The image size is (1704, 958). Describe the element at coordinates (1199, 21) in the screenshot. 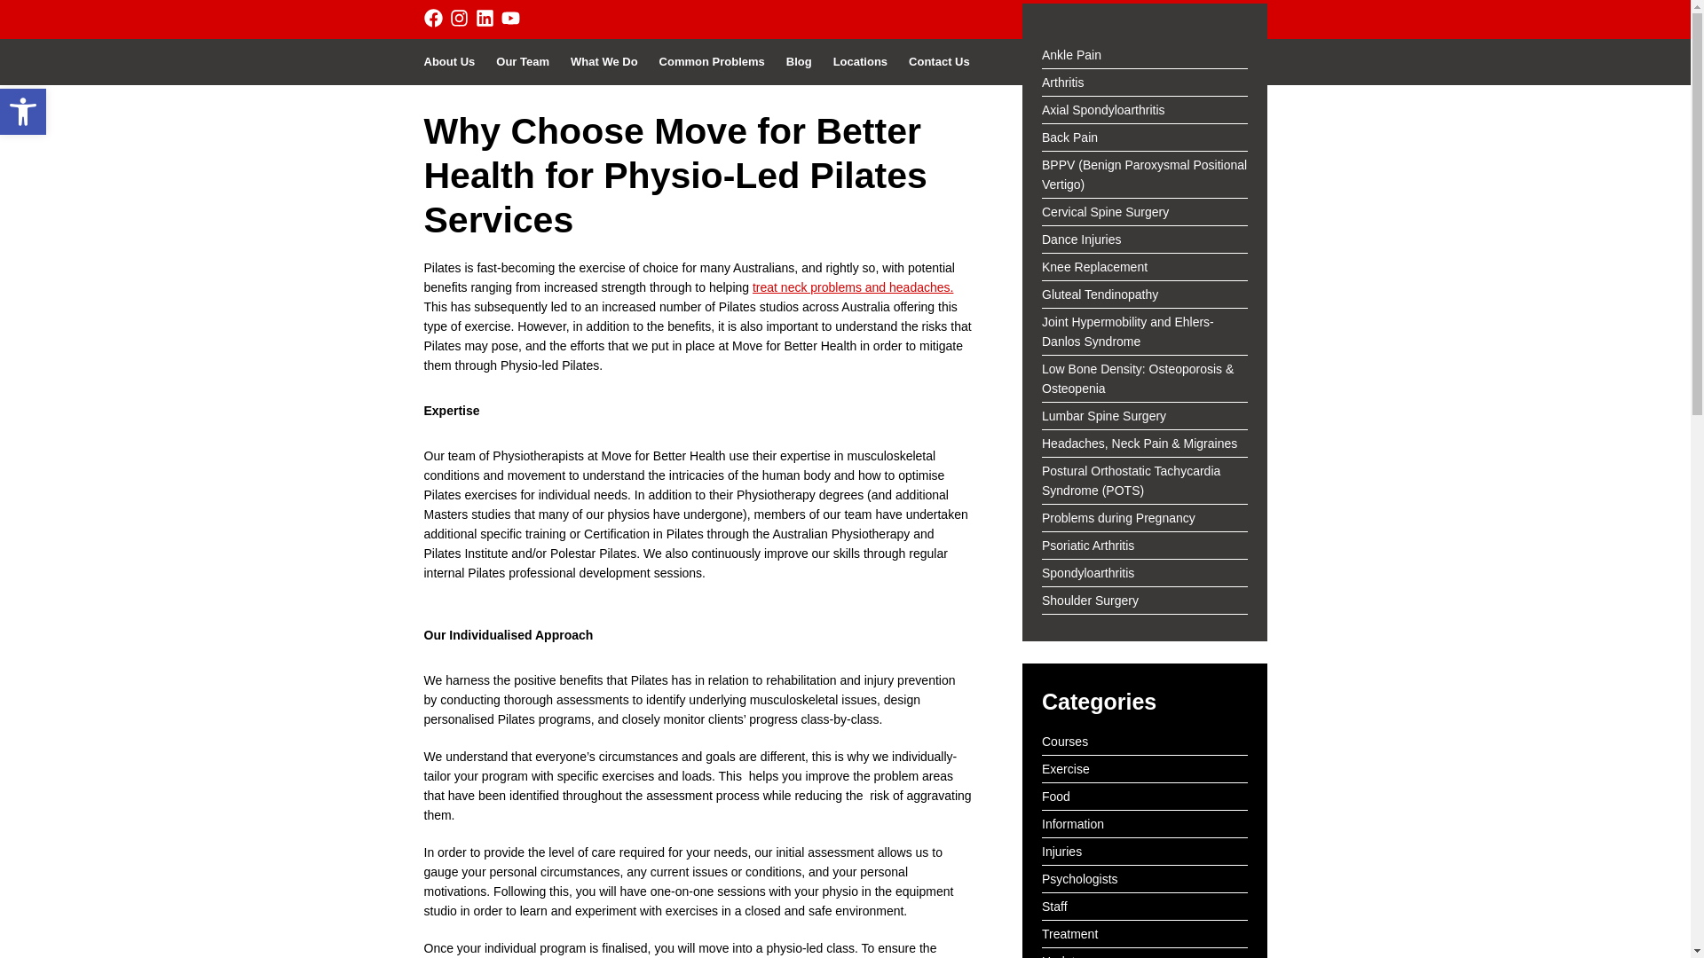

I see `Click Here To Book` at that location.